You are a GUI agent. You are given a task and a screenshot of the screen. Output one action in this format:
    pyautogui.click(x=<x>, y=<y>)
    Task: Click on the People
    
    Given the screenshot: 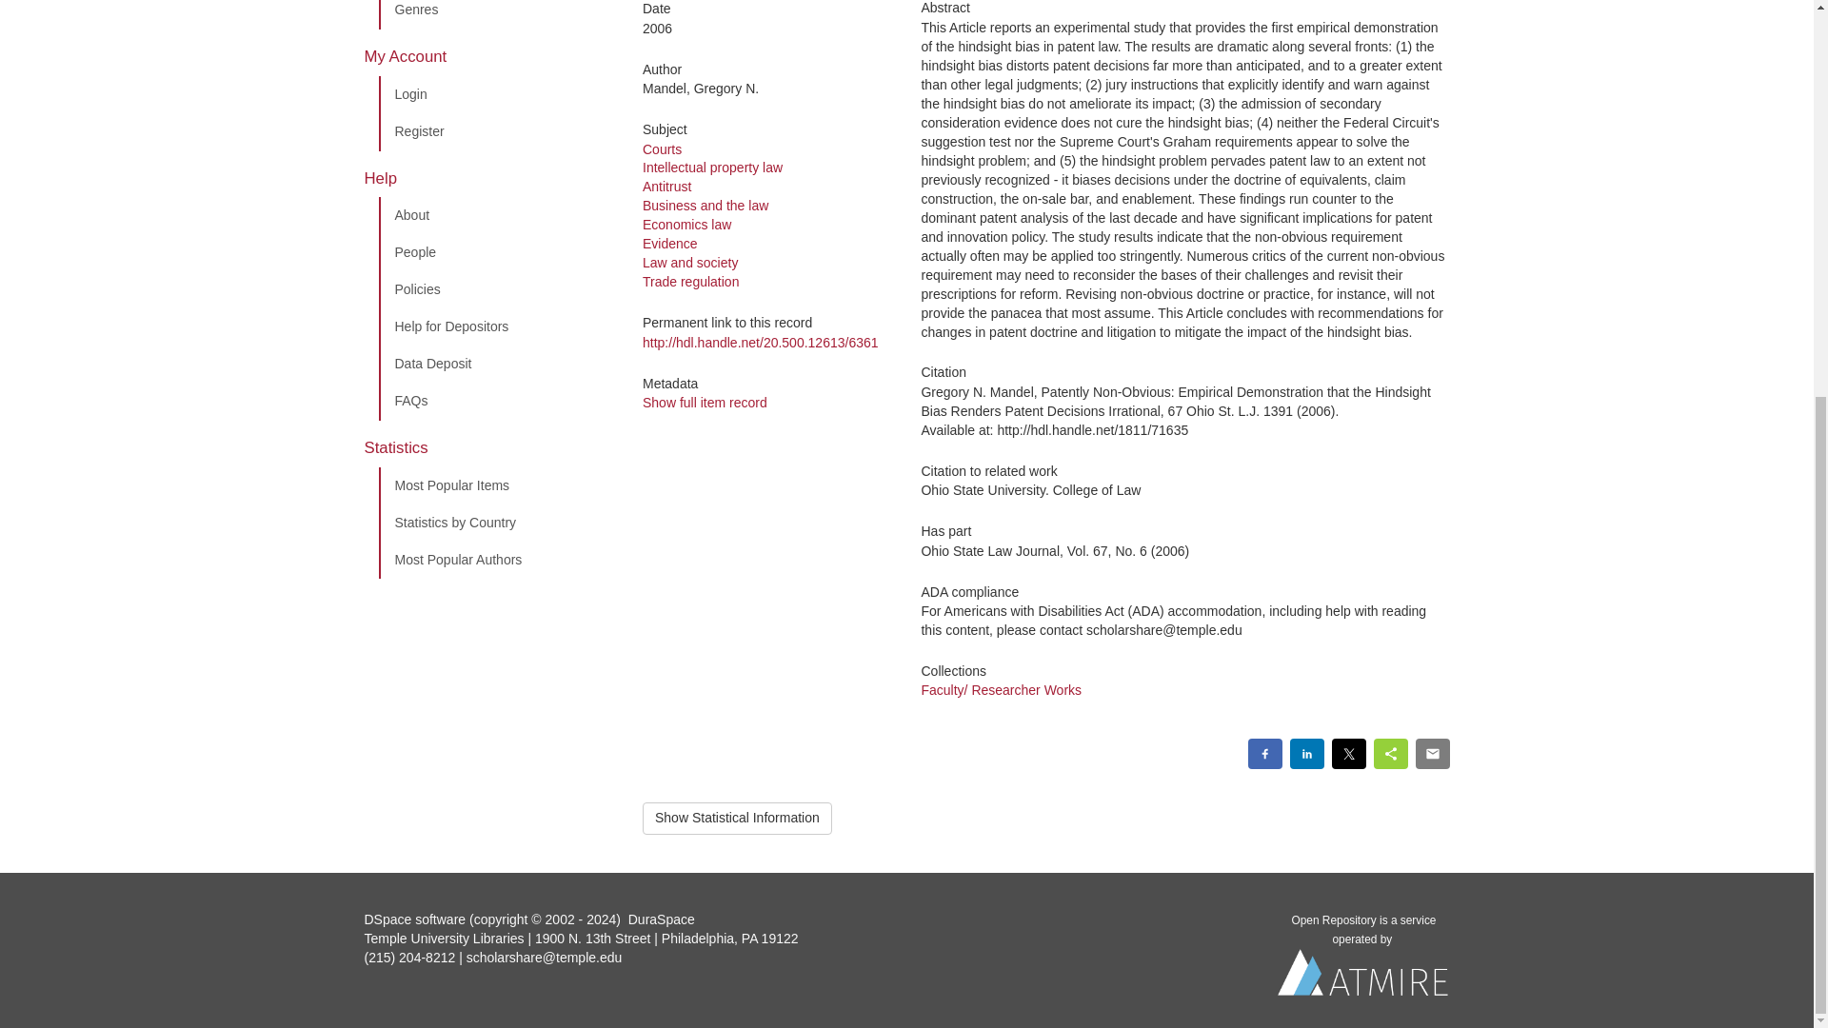 What is the action you would take?
    pyautogui.click(x=496, y=253)
    